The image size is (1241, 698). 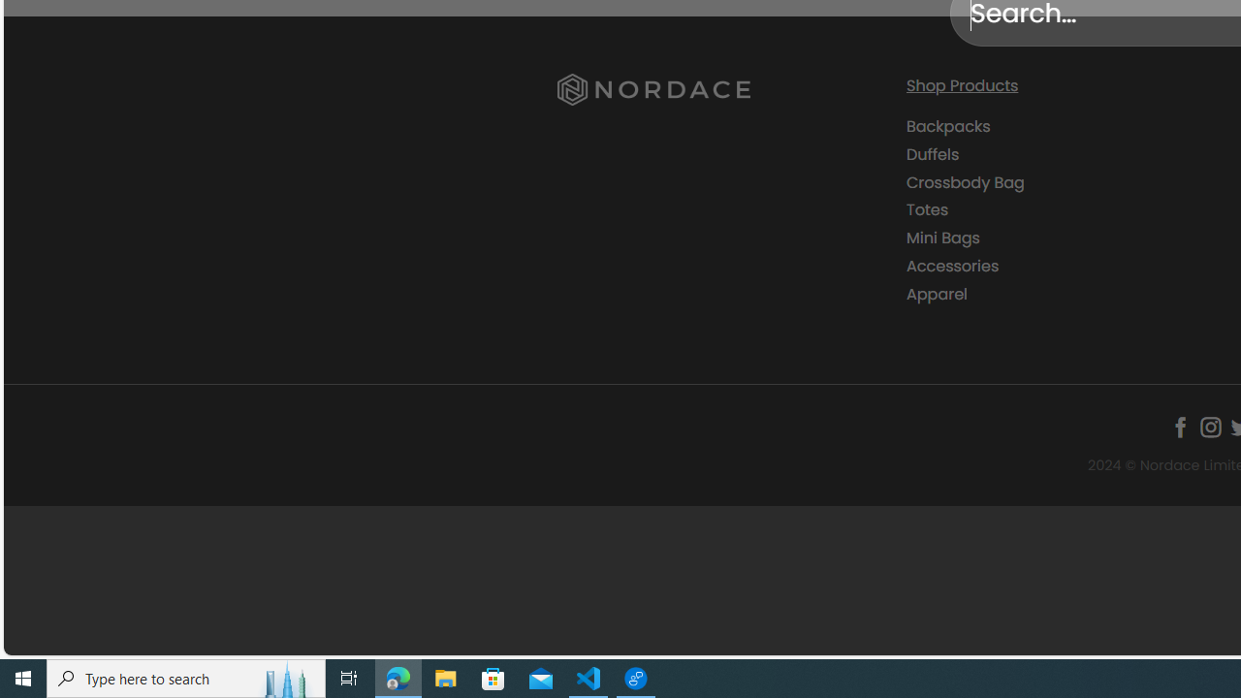 What do you see at coordinates (1066, 127) in the screenshot?
I see `Backpacks` at bounding box center [1066, 127].